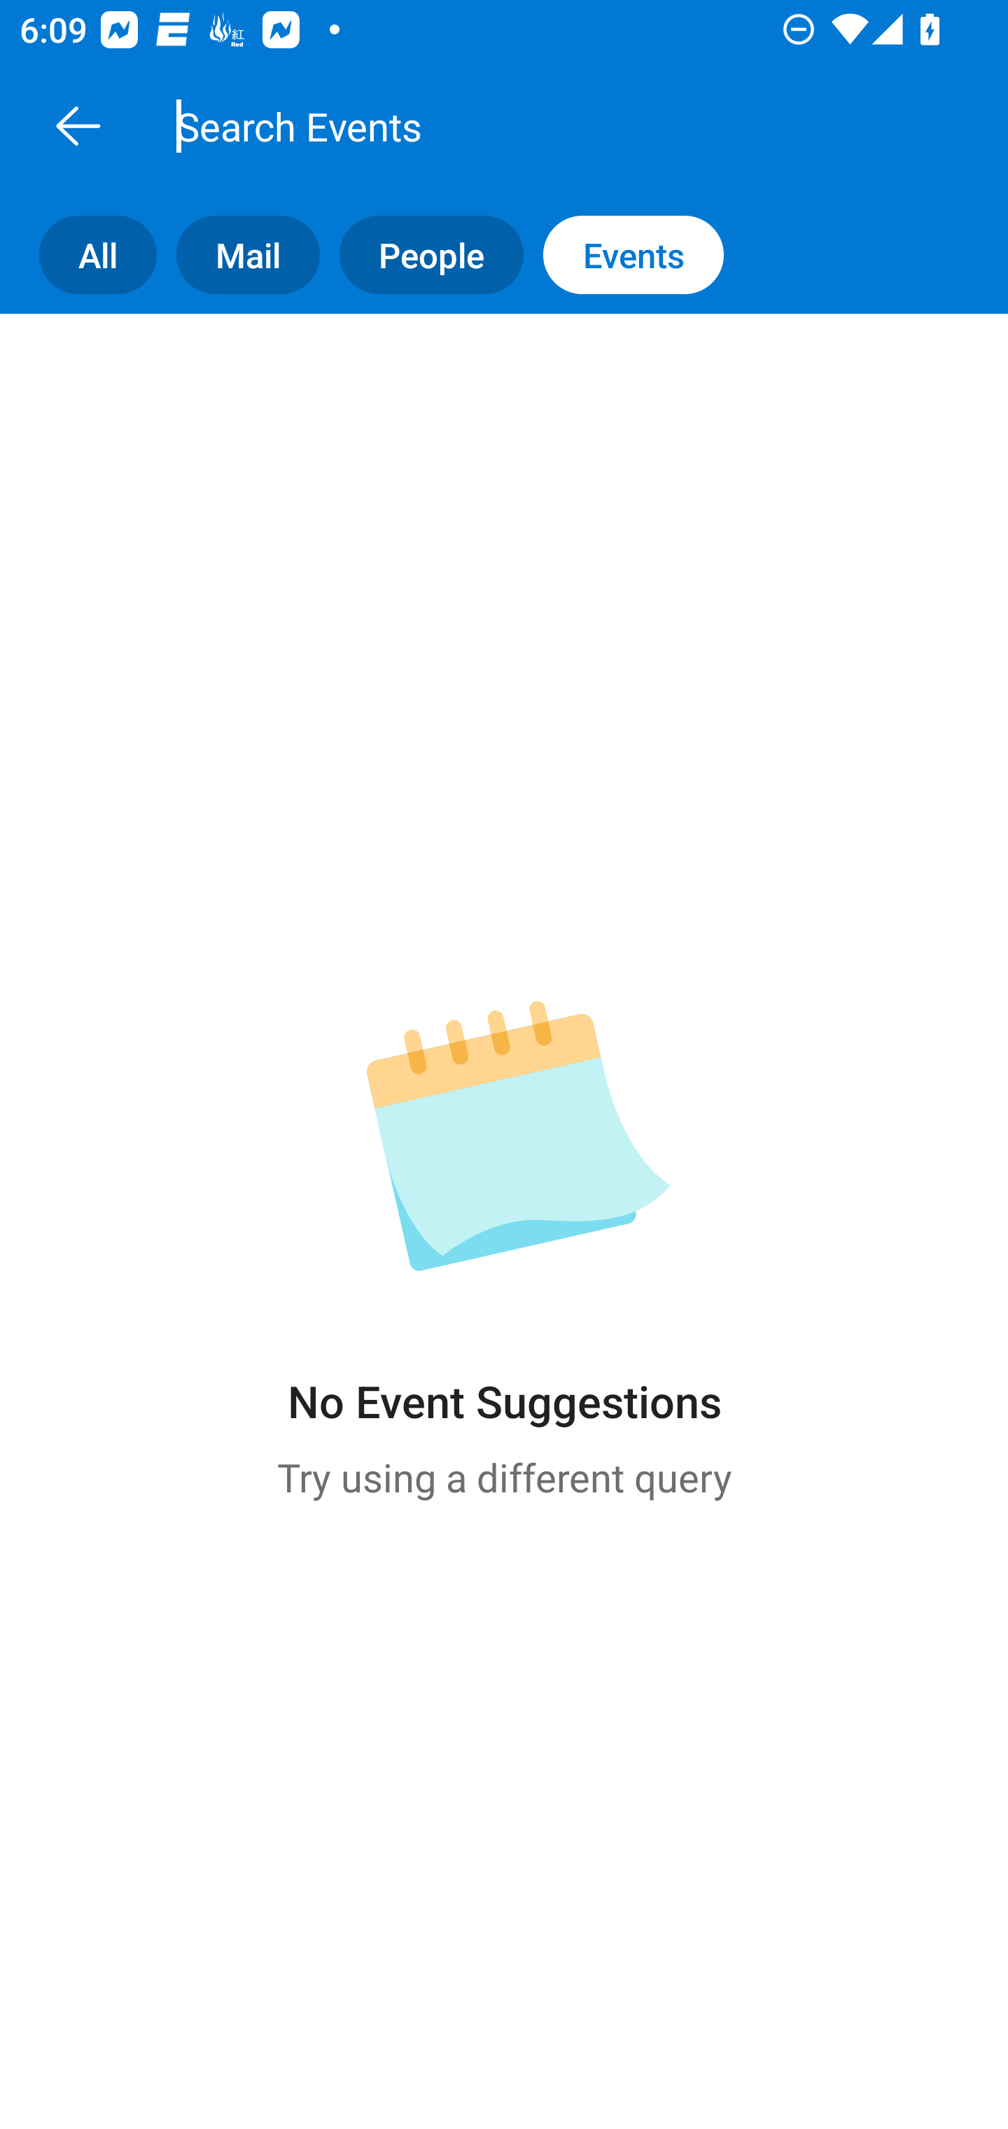 The width and height of the screenshot is (1008, 2129). What do you see at coordinates (421, 254) in the screenshot?
I see `People` at bounding box center [421, 254].